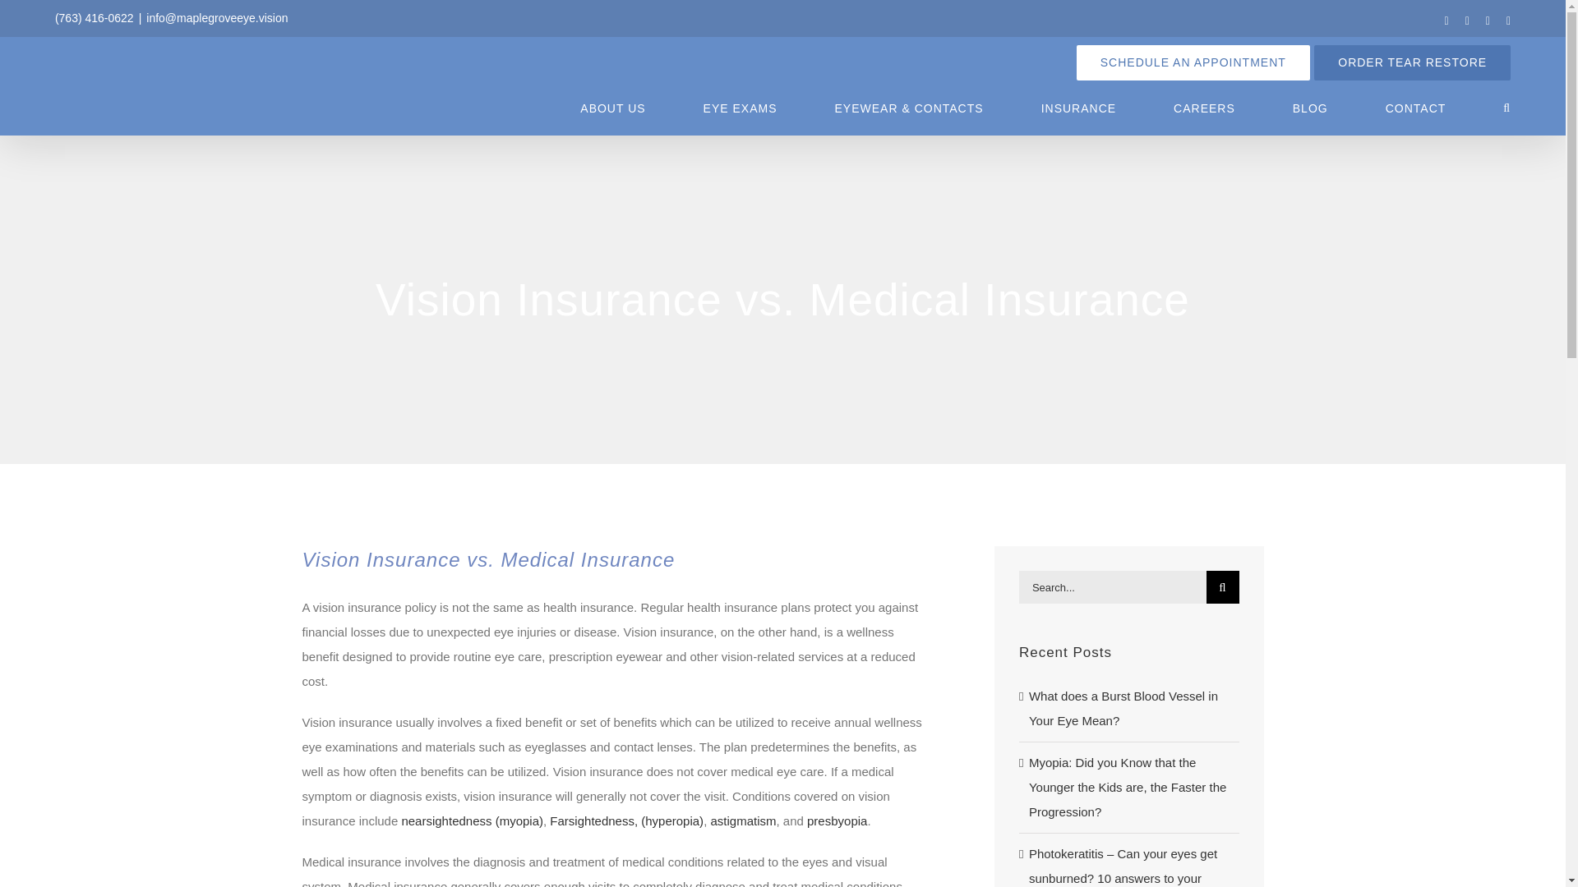 Image resolution: width=1578 pixels, height=887 pixels. I want to click on Presbyopia information from Maple Grove Eye Doctors, so click(837, 820).